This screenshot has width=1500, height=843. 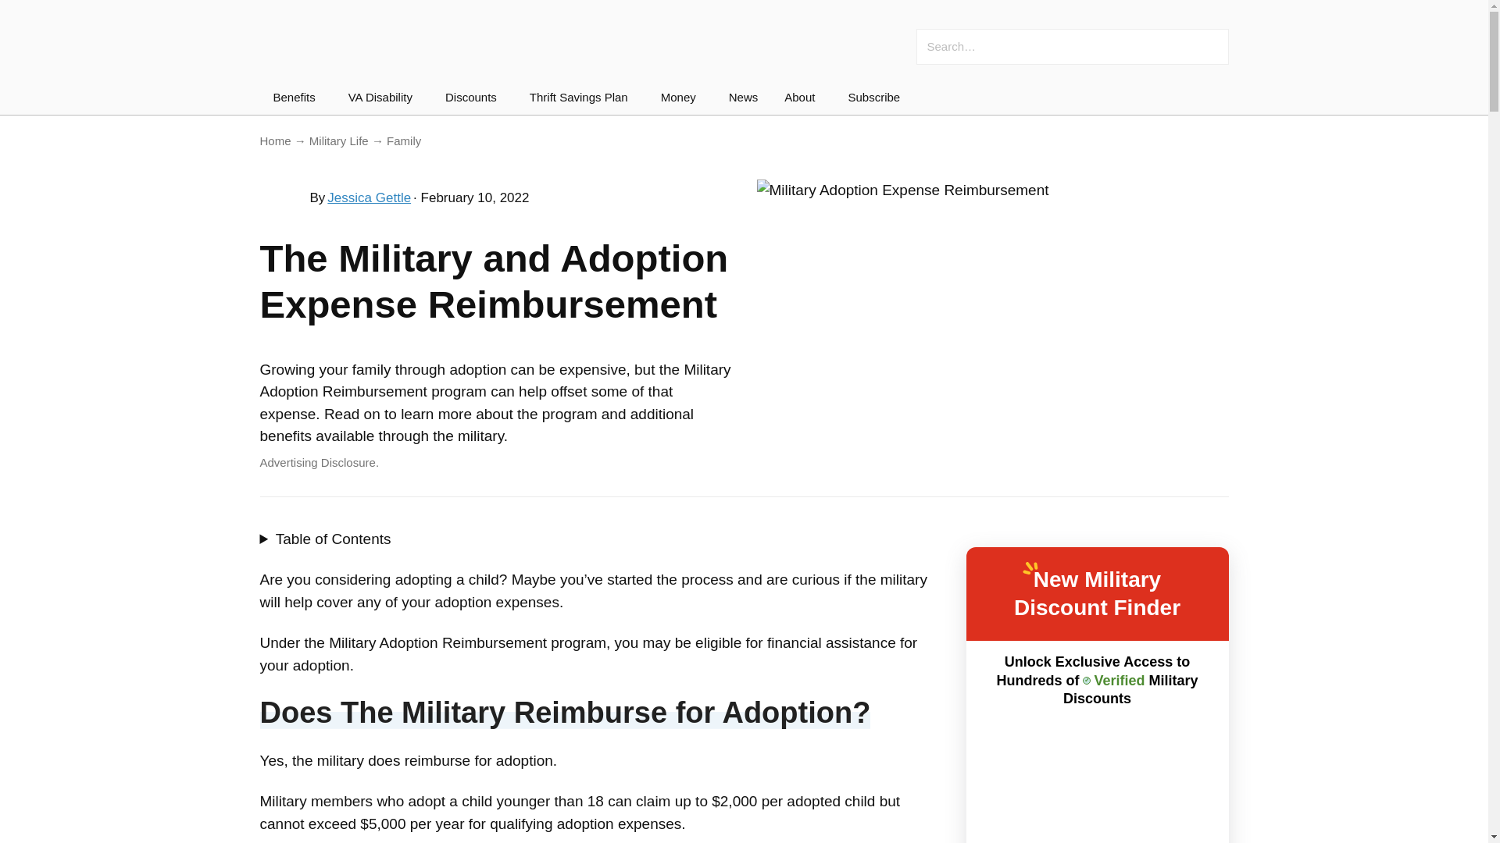 I want to click on Search for, so click(x=1092, y=47).